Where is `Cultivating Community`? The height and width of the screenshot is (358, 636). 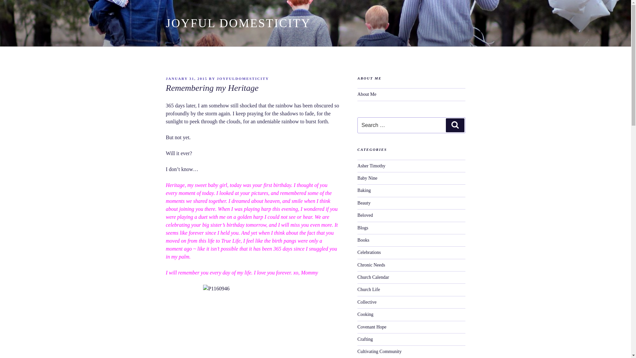
Cultivating Community is located at coordinates (379, 351).